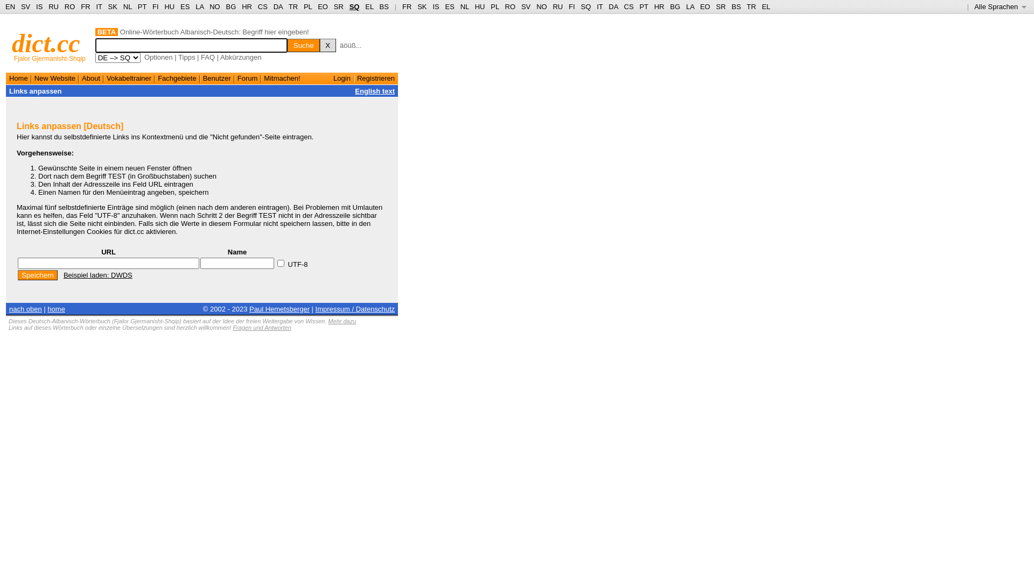 Image resolution: width=1034 pixels, height=581 pixels. Describe the element at coordinates (751, 6) in the screenshot. I see `TR` at that location.